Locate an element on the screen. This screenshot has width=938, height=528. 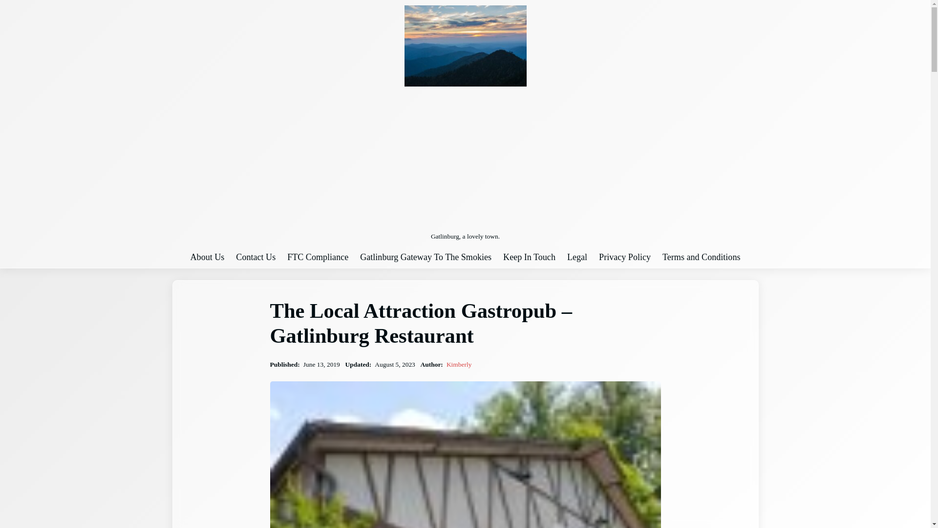
Gatlinburg Gateway To The Smokies is located at coordinates (426, 257).